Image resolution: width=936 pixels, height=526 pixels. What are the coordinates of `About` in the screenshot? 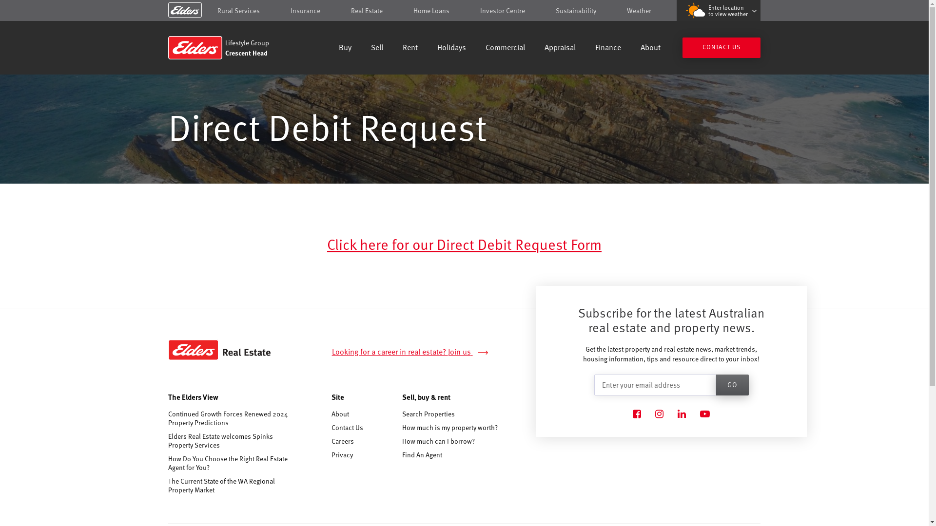 It's located at (650, 49).